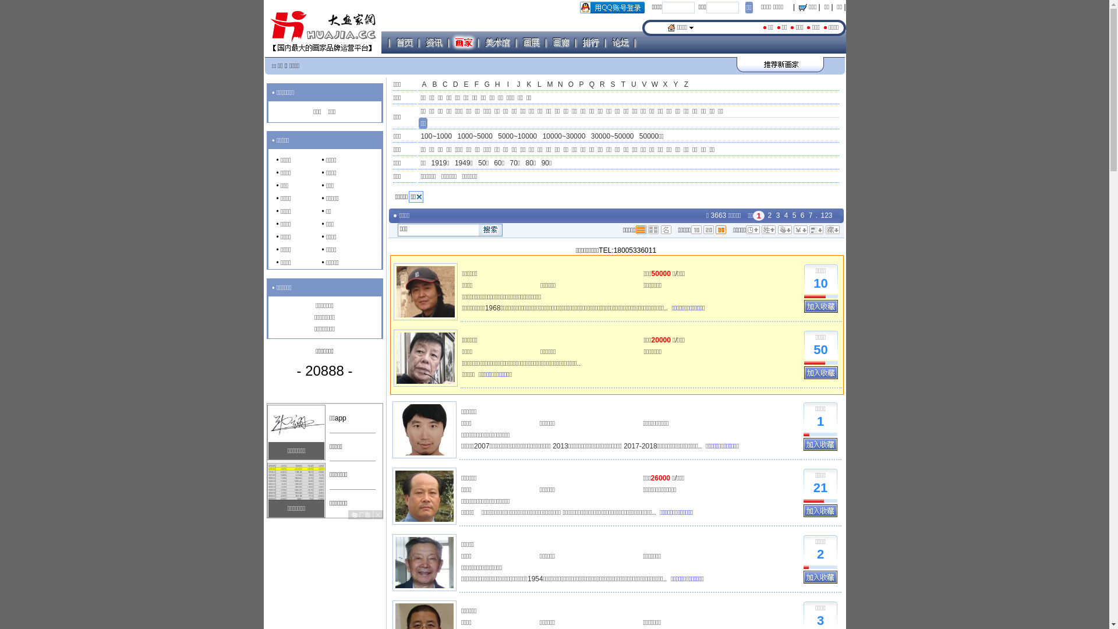  I want to click on 30000~50000, so click(613, 137).